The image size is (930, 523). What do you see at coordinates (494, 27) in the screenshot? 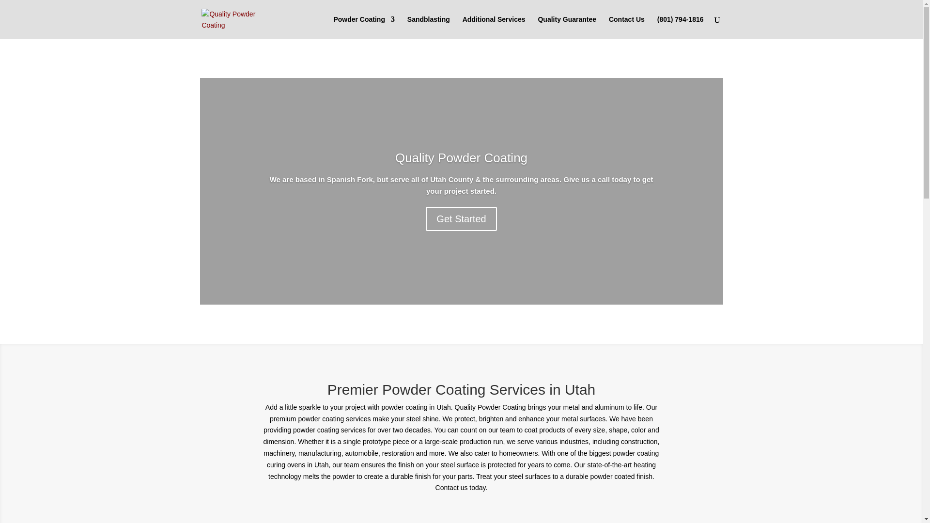
I see `Additional Services` at bounding box center [494, 27].